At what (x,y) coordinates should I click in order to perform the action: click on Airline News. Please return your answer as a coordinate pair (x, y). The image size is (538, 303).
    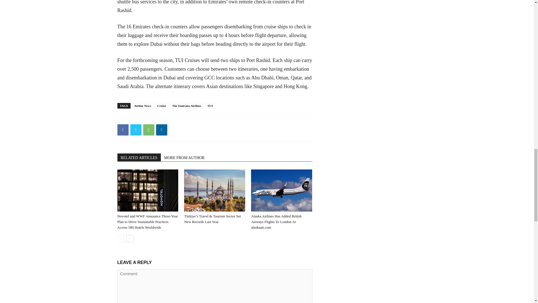
    Looking at the image, I should click on (143, 105).